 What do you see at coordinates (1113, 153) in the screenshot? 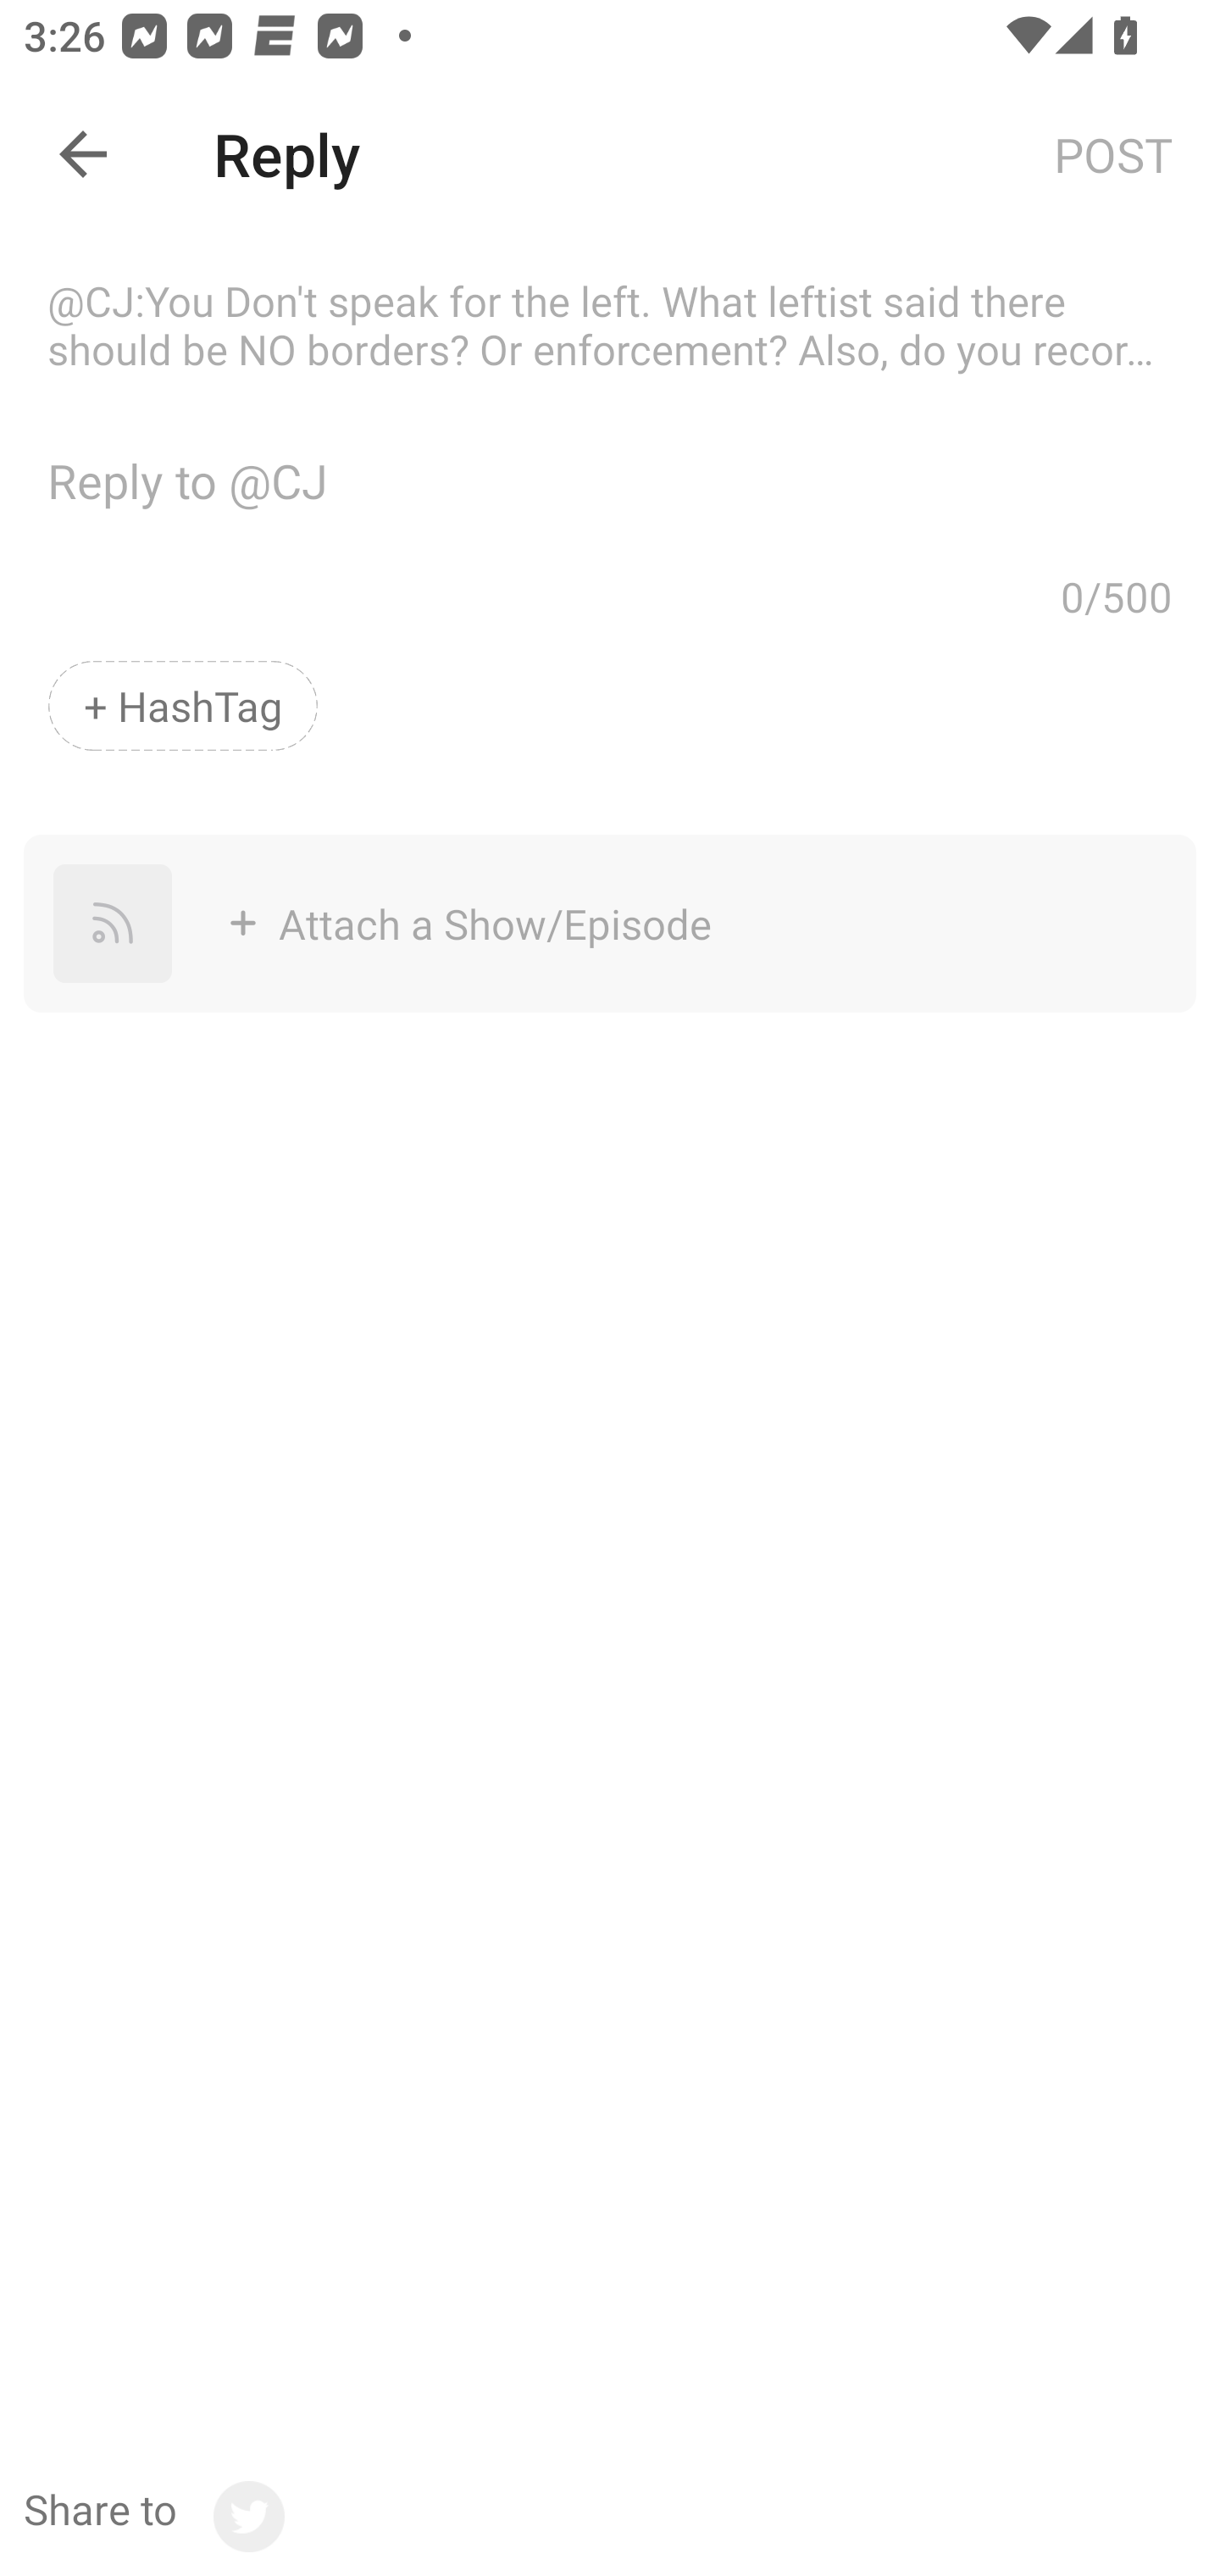
I see `POST` at bounding box center [1113, 153].